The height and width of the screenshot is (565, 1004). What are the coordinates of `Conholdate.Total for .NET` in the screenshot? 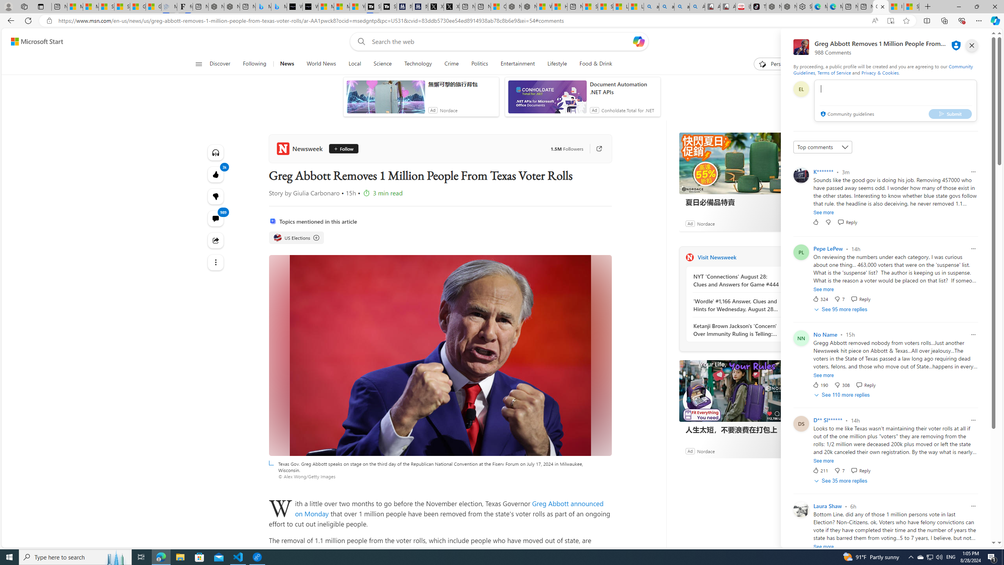 It's located at (628, 110).